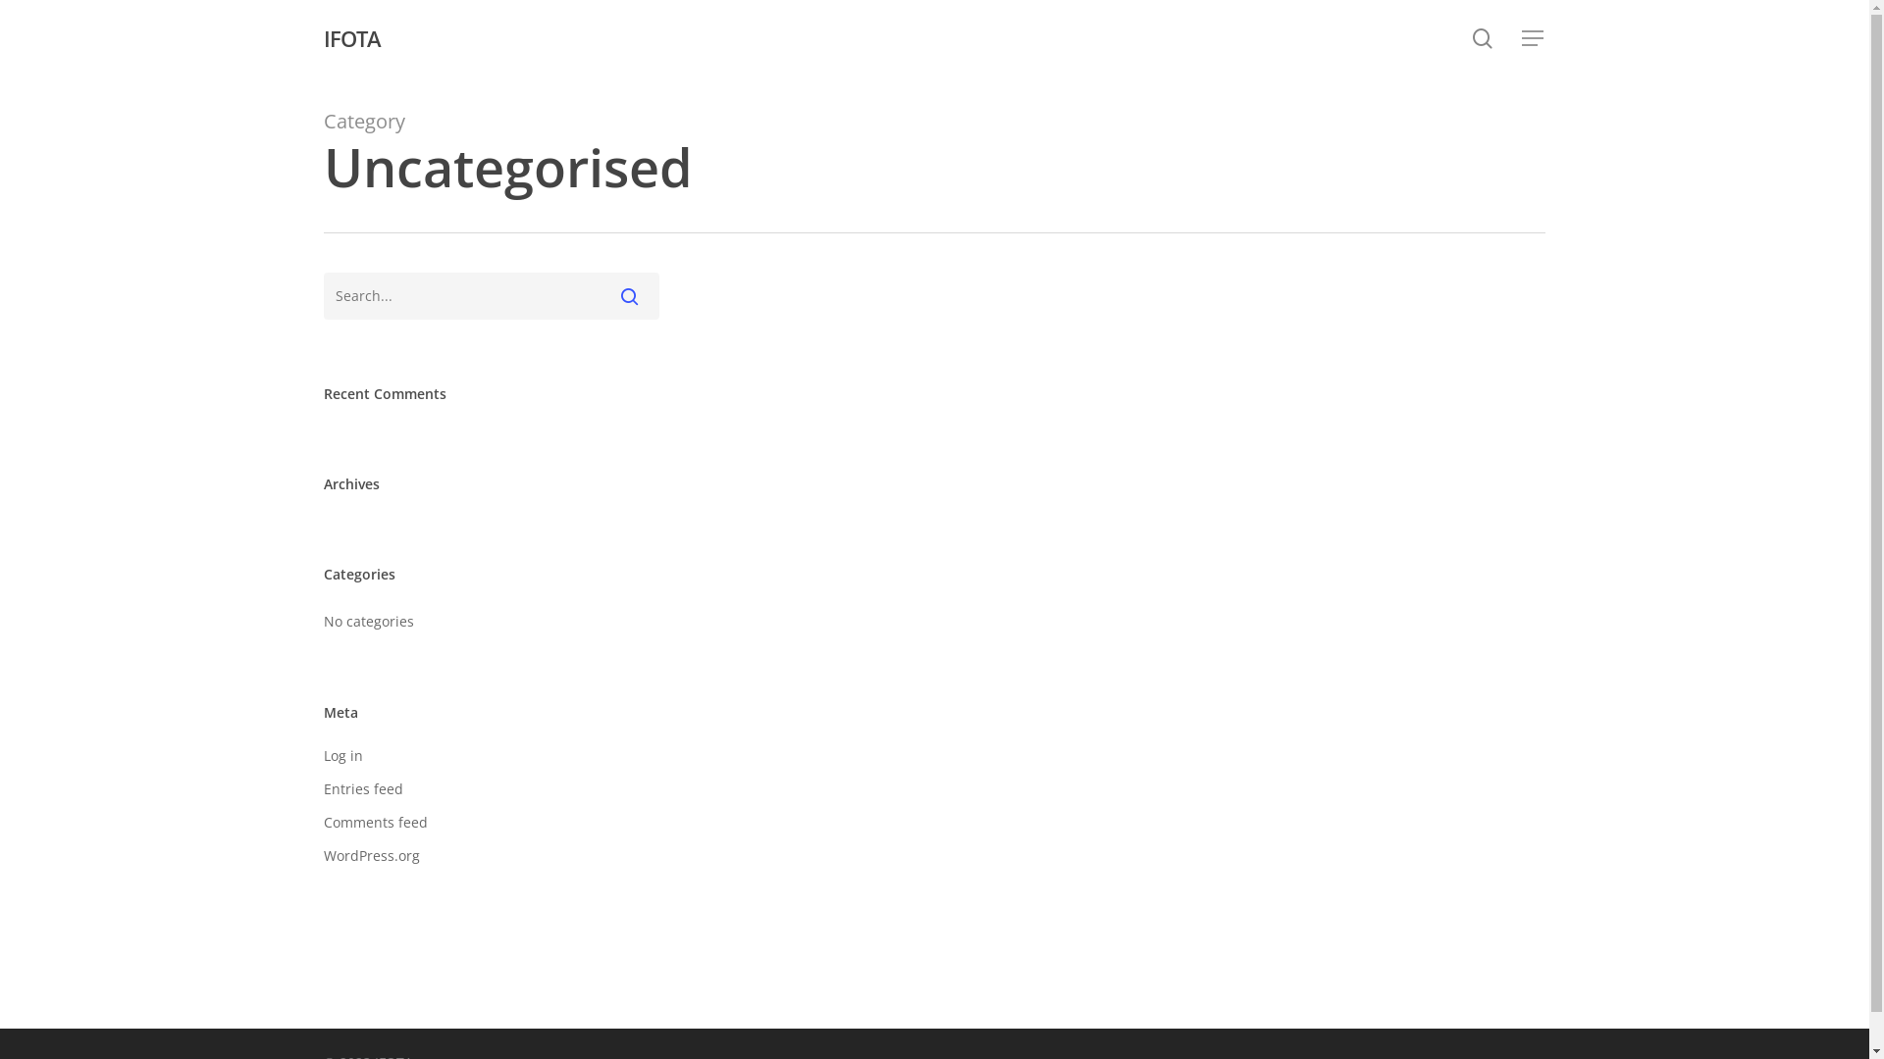 This screenshot has width=1884, height=1059. Describe the element at coordinates (492, 756) in the screenshot. I see `Log in` at that location.